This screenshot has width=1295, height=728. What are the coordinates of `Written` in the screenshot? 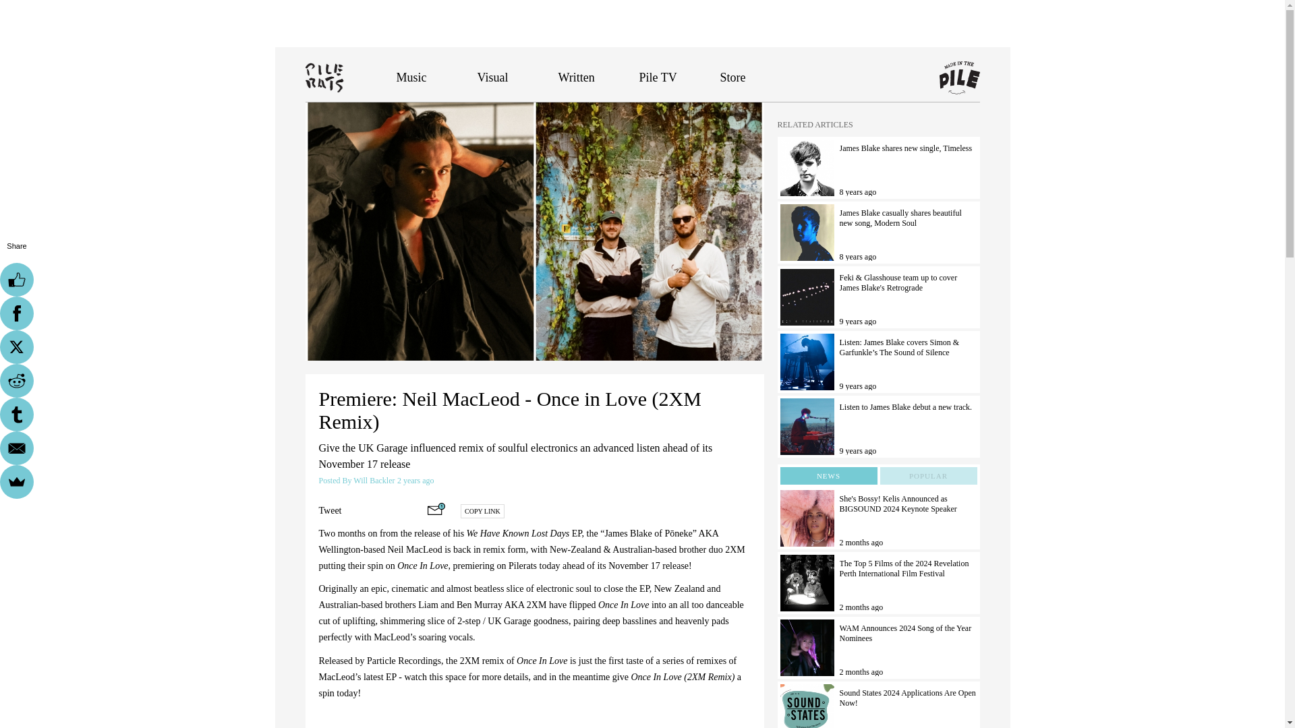 It's located at (576, 77).